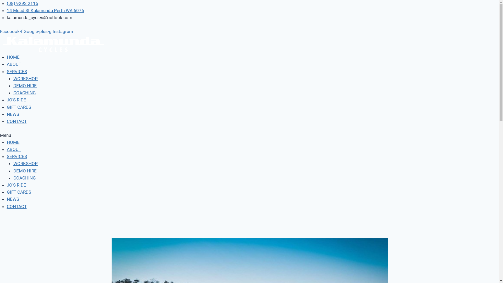  Describe the element at coordinates (23, 3) in the screenshot. I see `(08) 9293 2115` at that location.